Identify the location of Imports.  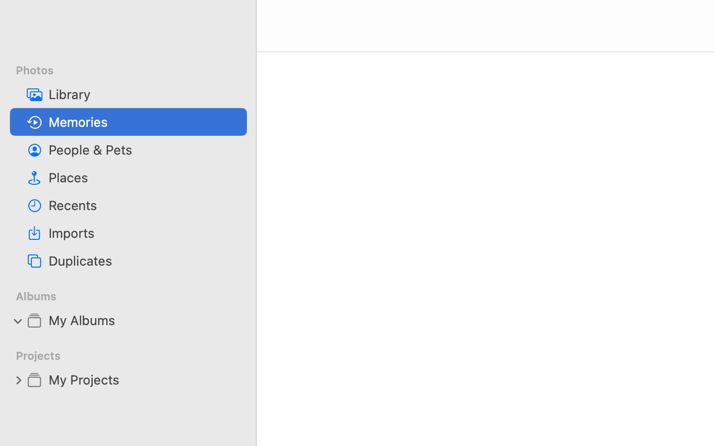
(144, 233).